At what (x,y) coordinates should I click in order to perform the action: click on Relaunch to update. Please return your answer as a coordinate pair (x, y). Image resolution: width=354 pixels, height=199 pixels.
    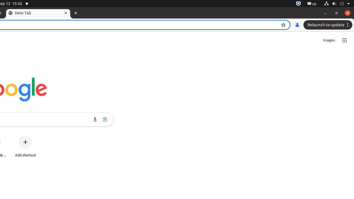
    Looking at the image, I should click on (329, 25).